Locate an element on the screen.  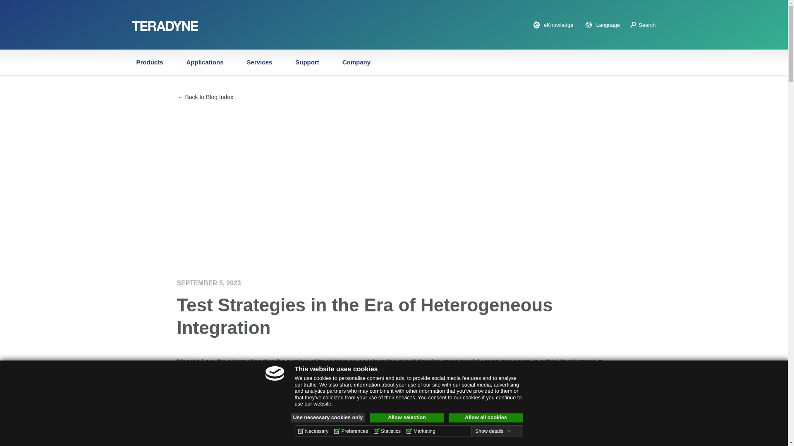
Allow selection is located at coordinates (407, 418).